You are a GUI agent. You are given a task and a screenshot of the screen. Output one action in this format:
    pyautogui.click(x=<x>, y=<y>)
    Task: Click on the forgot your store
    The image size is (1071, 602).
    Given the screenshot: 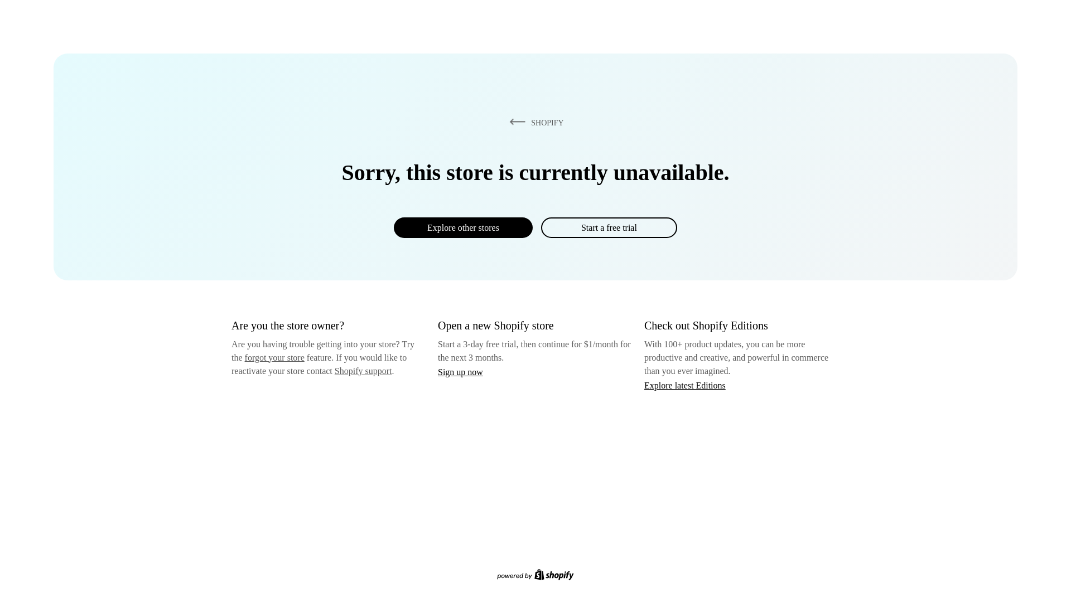 What is the action you would take?
    pyautogui.click(x=274, y=357)
    